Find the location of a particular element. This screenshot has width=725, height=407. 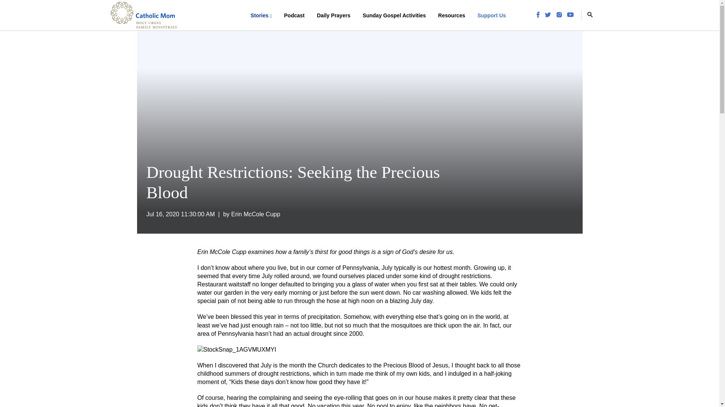

Podcast is located at coordinates (294, 15).